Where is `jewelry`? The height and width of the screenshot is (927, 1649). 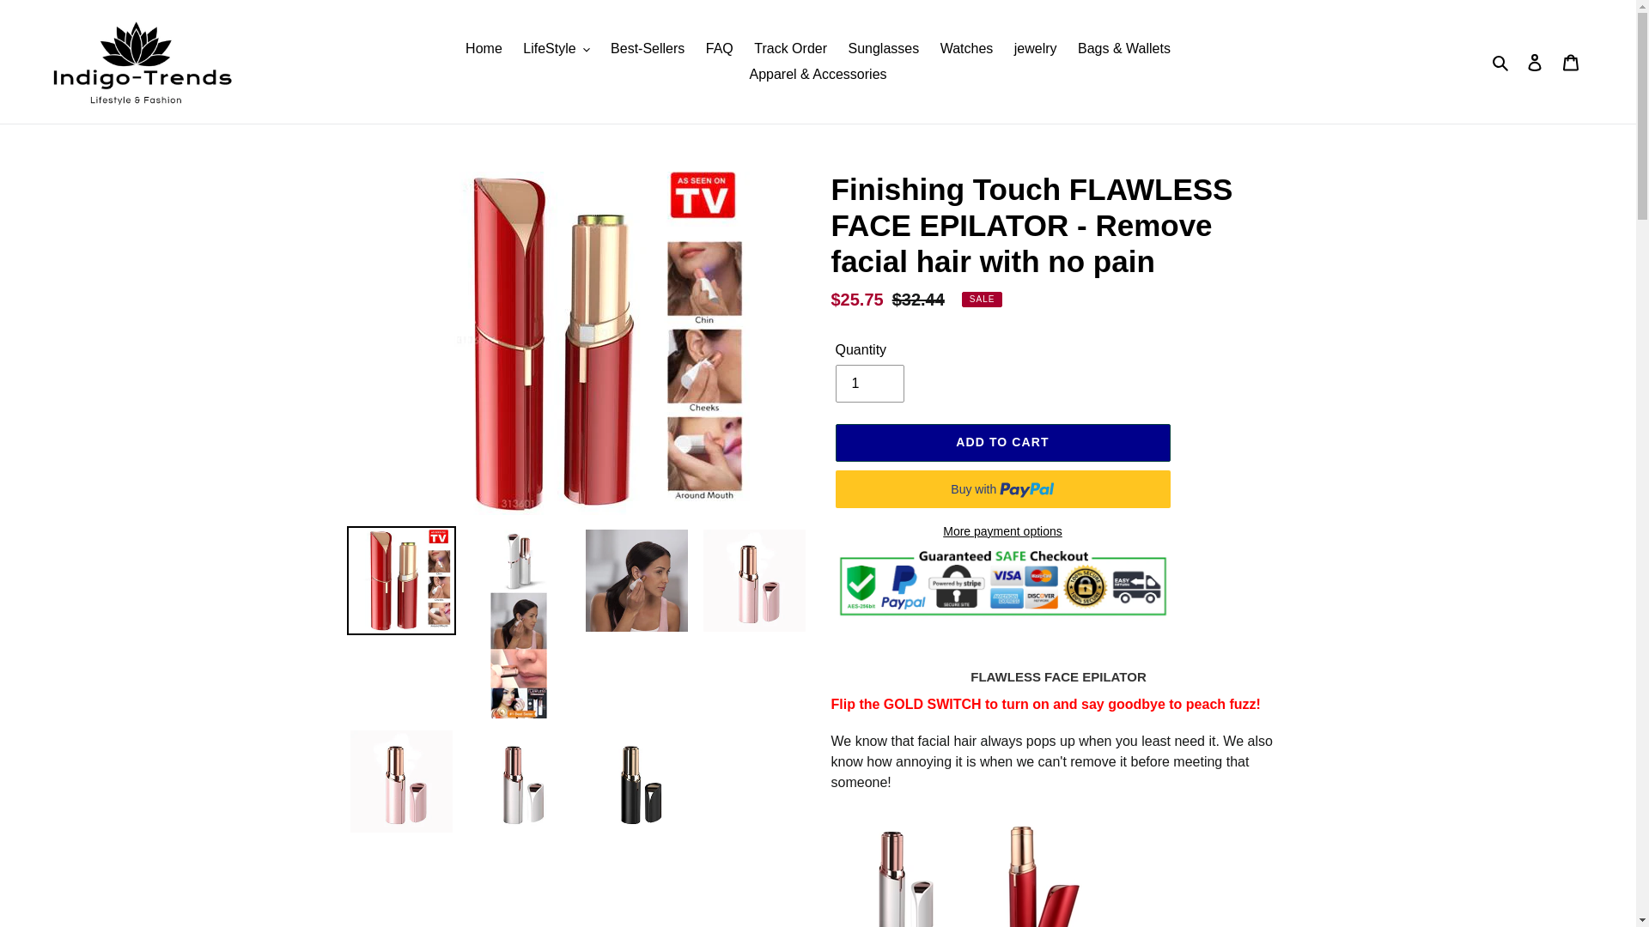 jewelry is located at coordinates (1036, 49).